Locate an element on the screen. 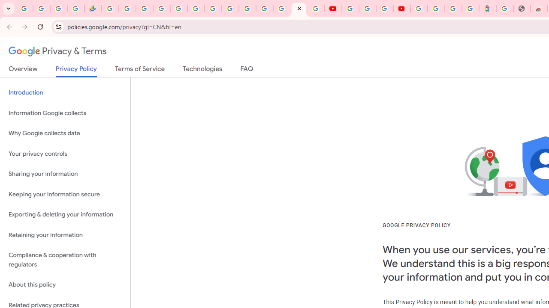  Information Google collects is located at coordinates (65, 113).